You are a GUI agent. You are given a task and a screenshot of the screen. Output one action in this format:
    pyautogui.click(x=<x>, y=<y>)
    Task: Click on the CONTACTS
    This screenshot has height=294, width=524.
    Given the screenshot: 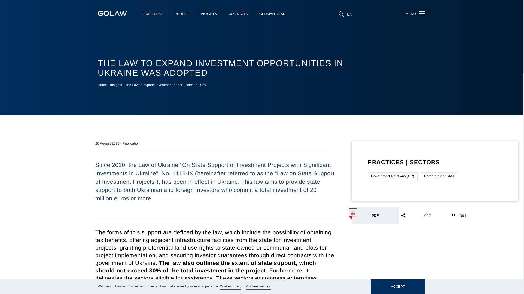 What is the action you would take?
    pyautogui.click(x=238, y=14)
    